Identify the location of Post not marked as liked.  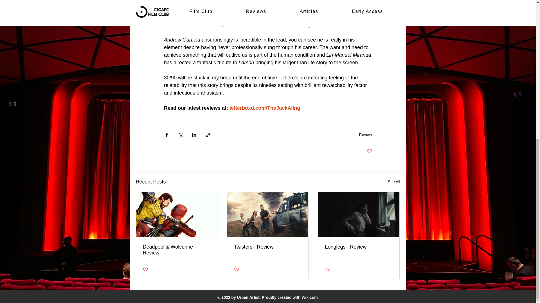
(328, 270).